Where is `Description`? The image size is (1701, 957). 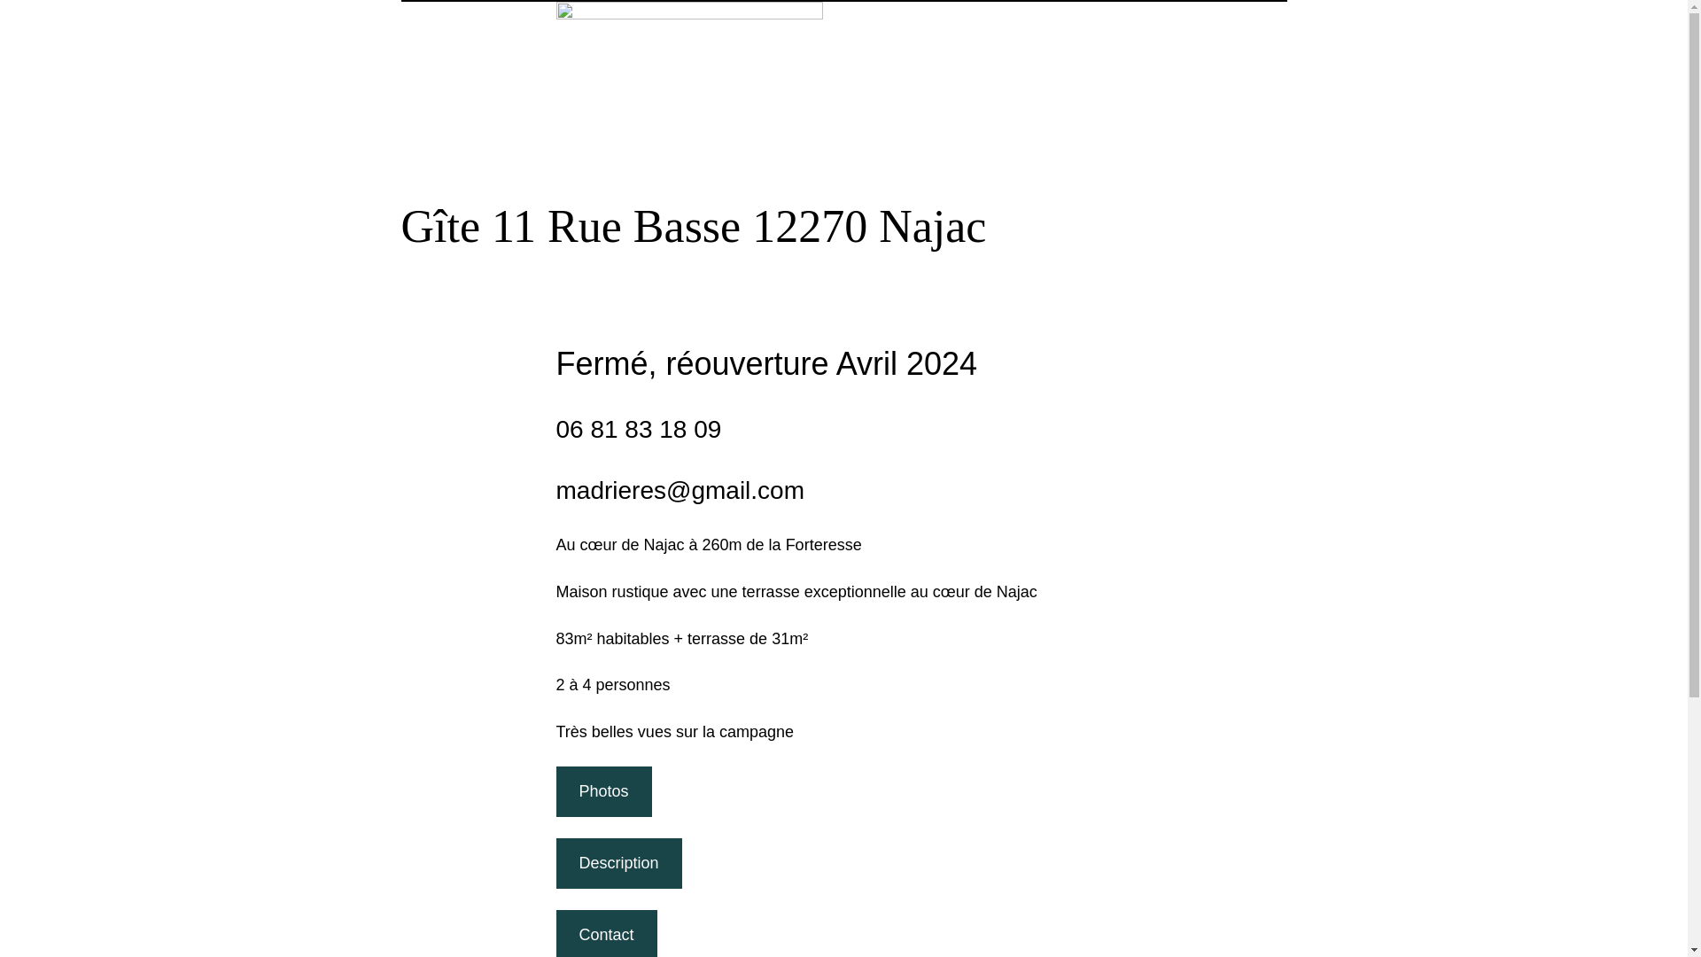 Description is located at coordinates (619, 863).